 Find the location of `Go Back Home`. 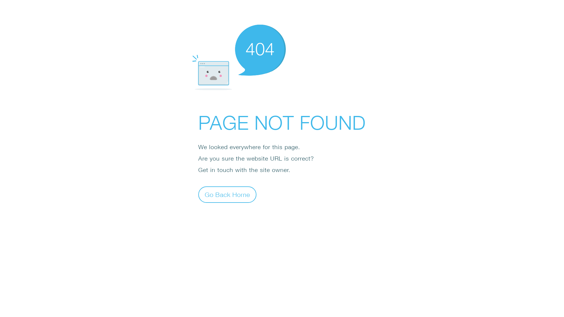

Go Back Home is located at coordinates (227, 194).